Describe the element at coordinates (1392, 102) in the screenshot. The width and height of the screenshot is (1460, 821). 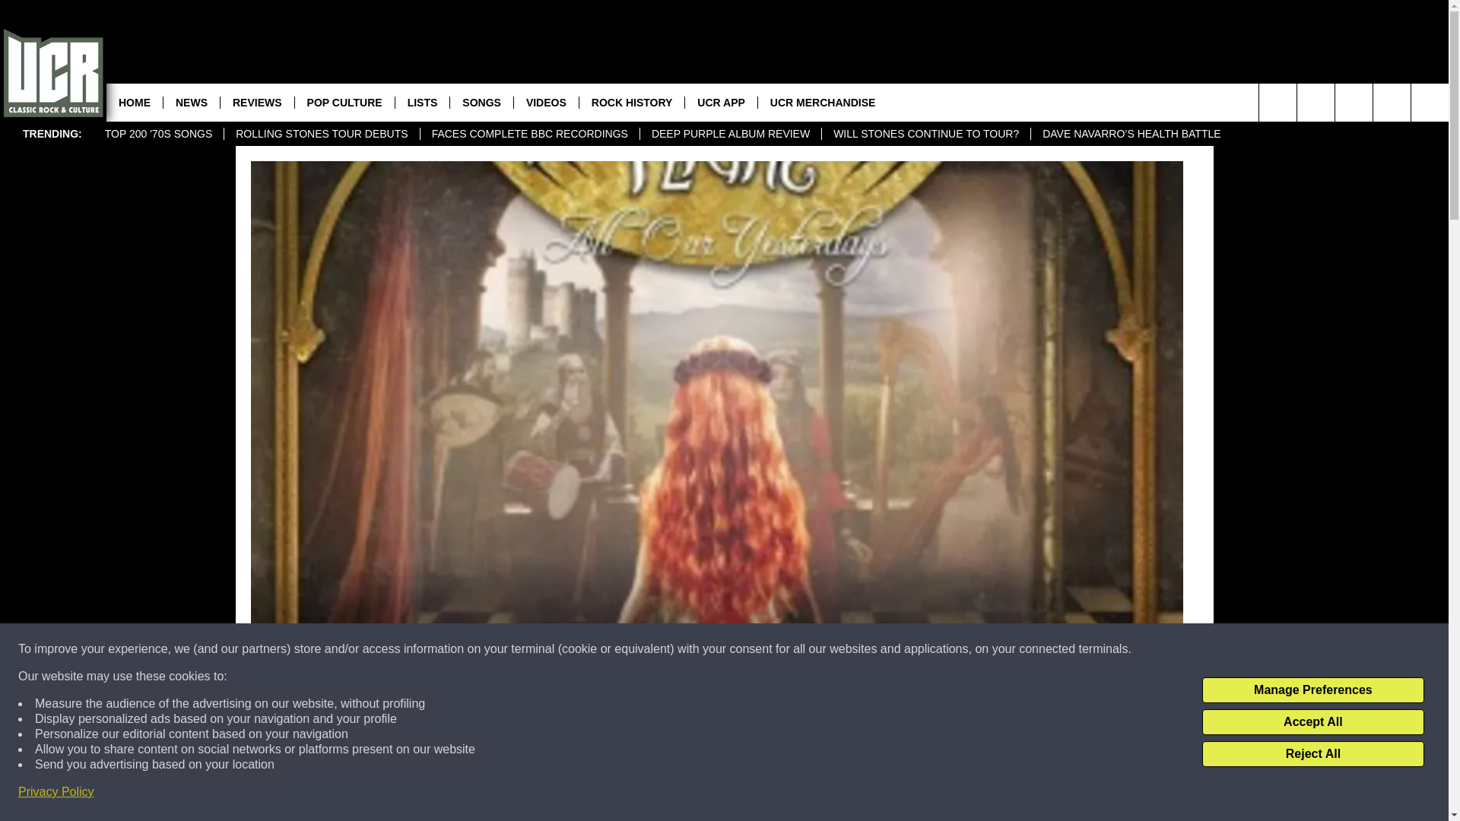
I see `Visit us on Facebook` at that location.